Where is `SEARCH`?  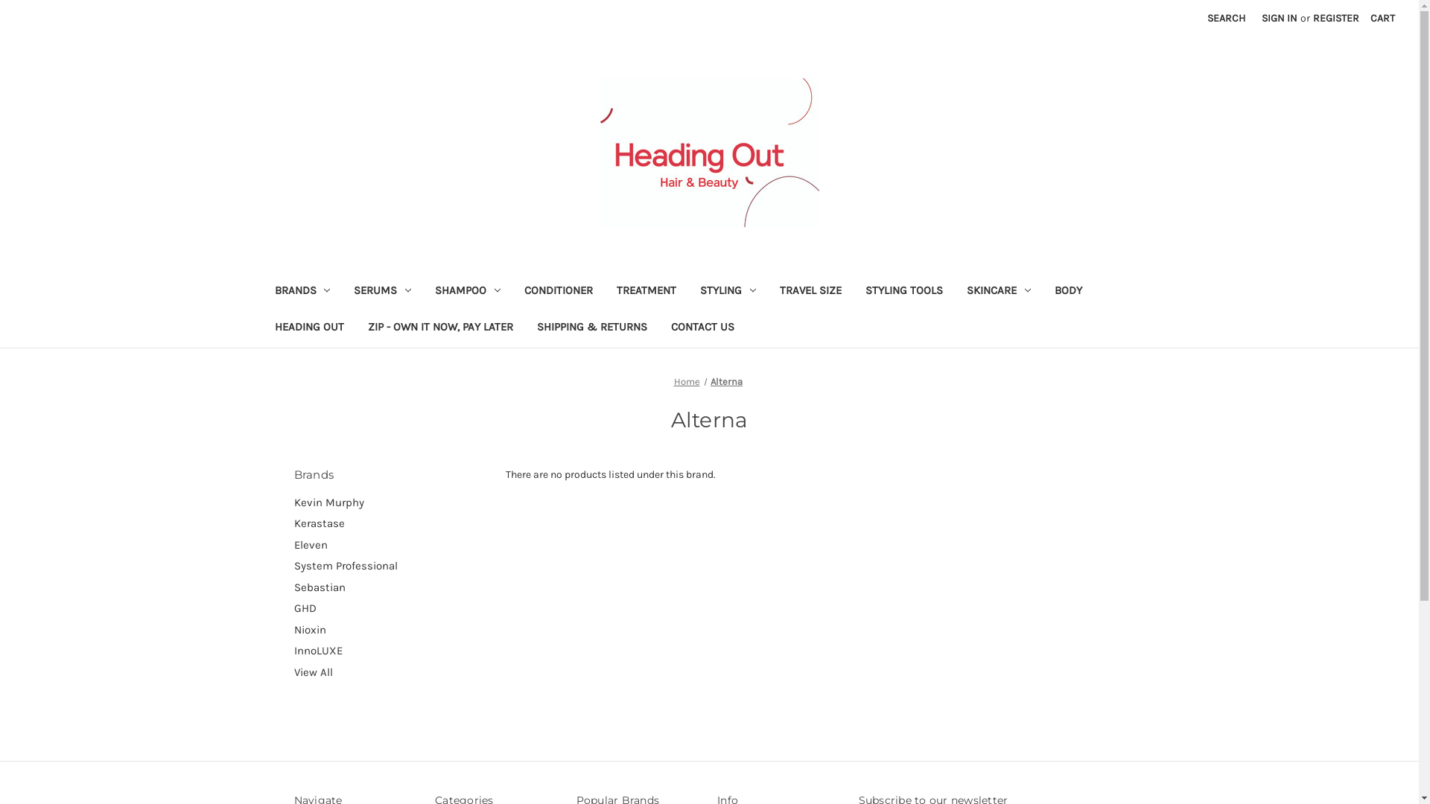
SEARCH is located at coordinates (1226, 18).